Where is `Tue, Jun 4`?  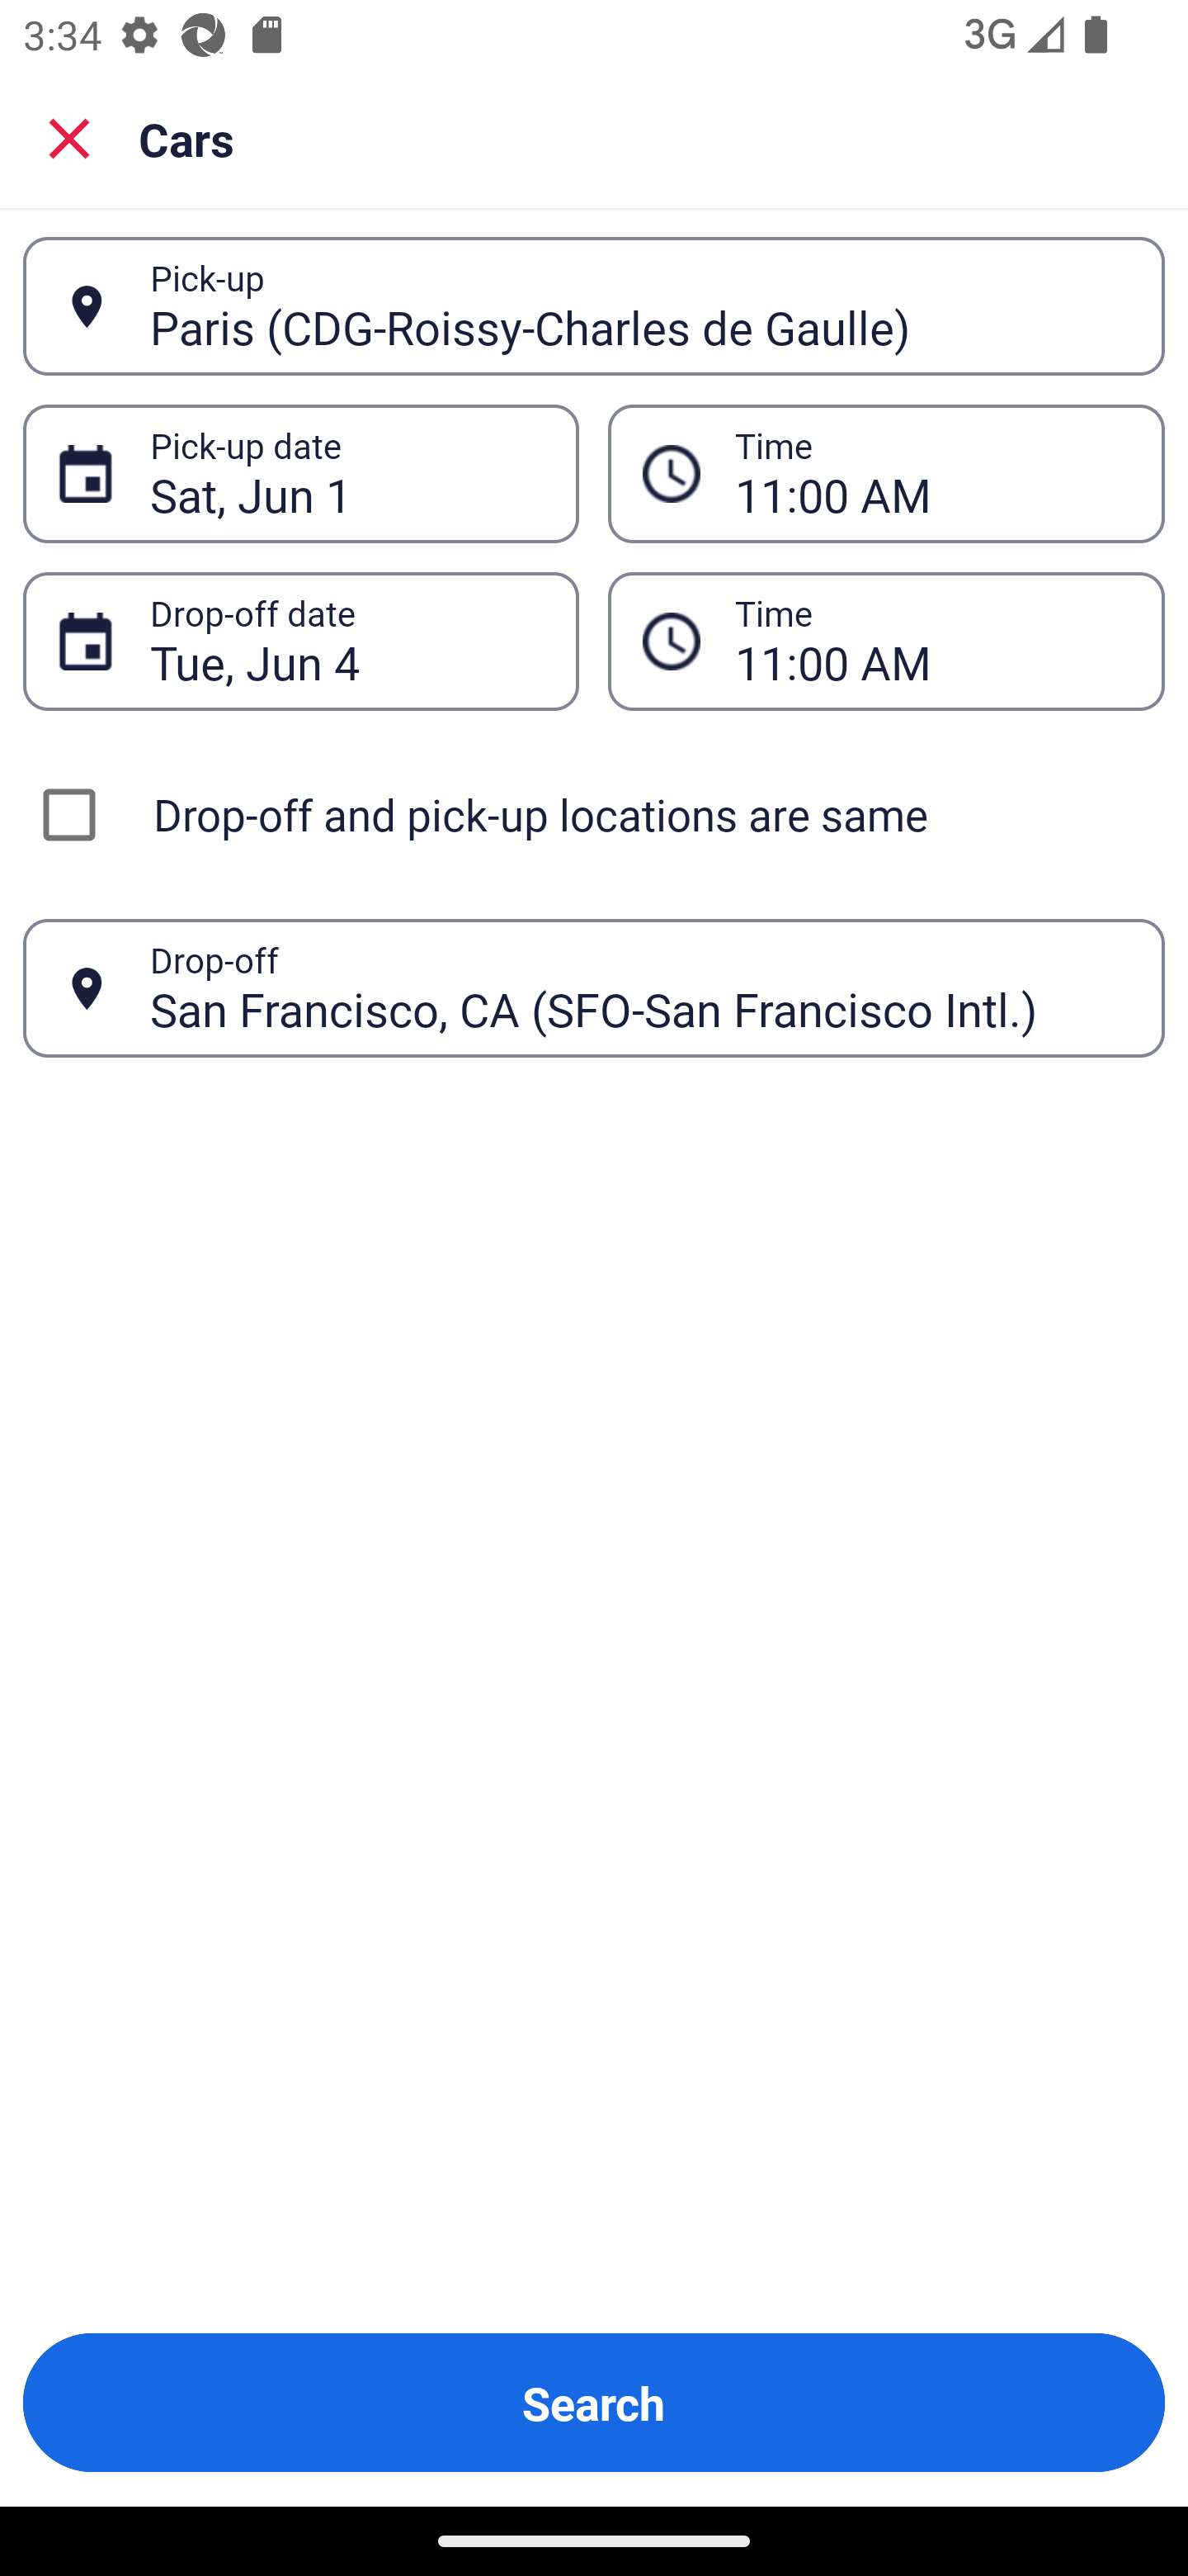 Tue, Jun 4 is located at coordinates (346, 641).